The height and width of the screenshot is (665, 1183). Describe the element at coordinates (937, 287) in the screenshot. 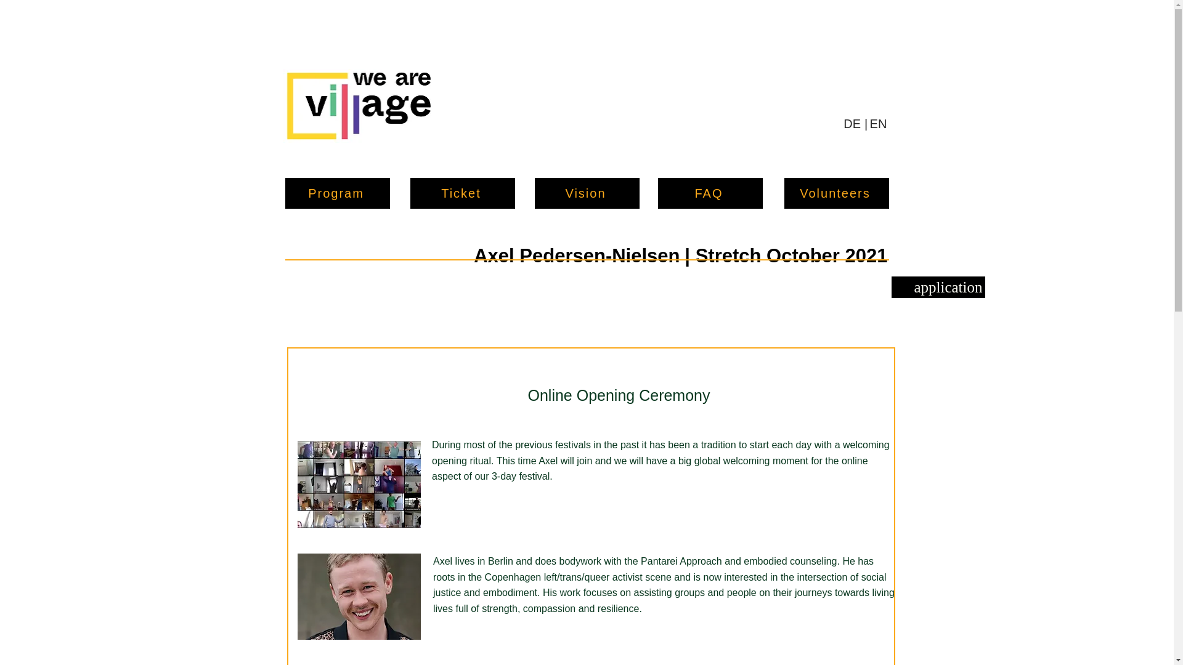

I see `application` at that location.